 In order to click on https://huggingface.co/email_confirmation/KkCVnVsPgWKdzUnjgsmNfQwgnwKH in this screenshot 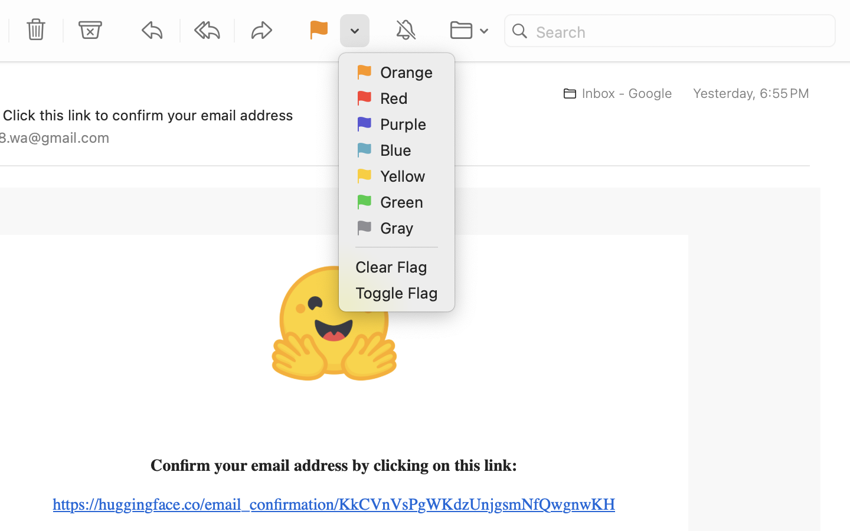, I will do `click(334, 504)`.